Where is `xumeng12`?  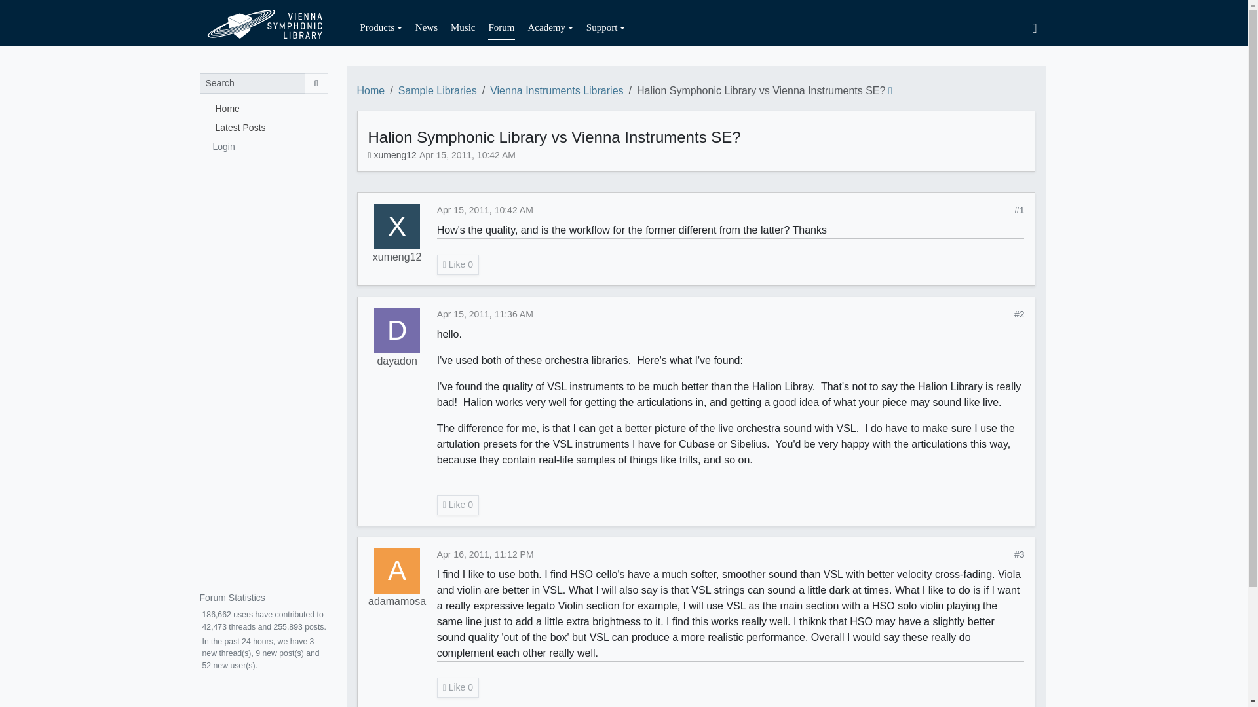
xumeng12 is located at coordinates (397, 227).